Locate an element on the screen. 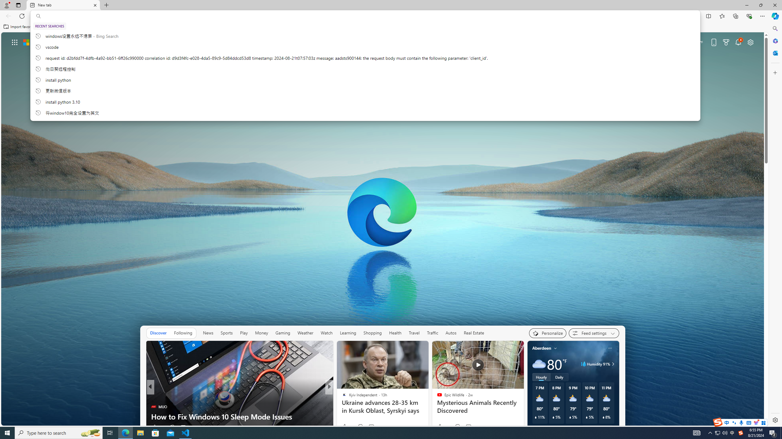 Image resolution: width=782 pixels, height=439 pixels. 53 Like is located at coordinates (347, 427).